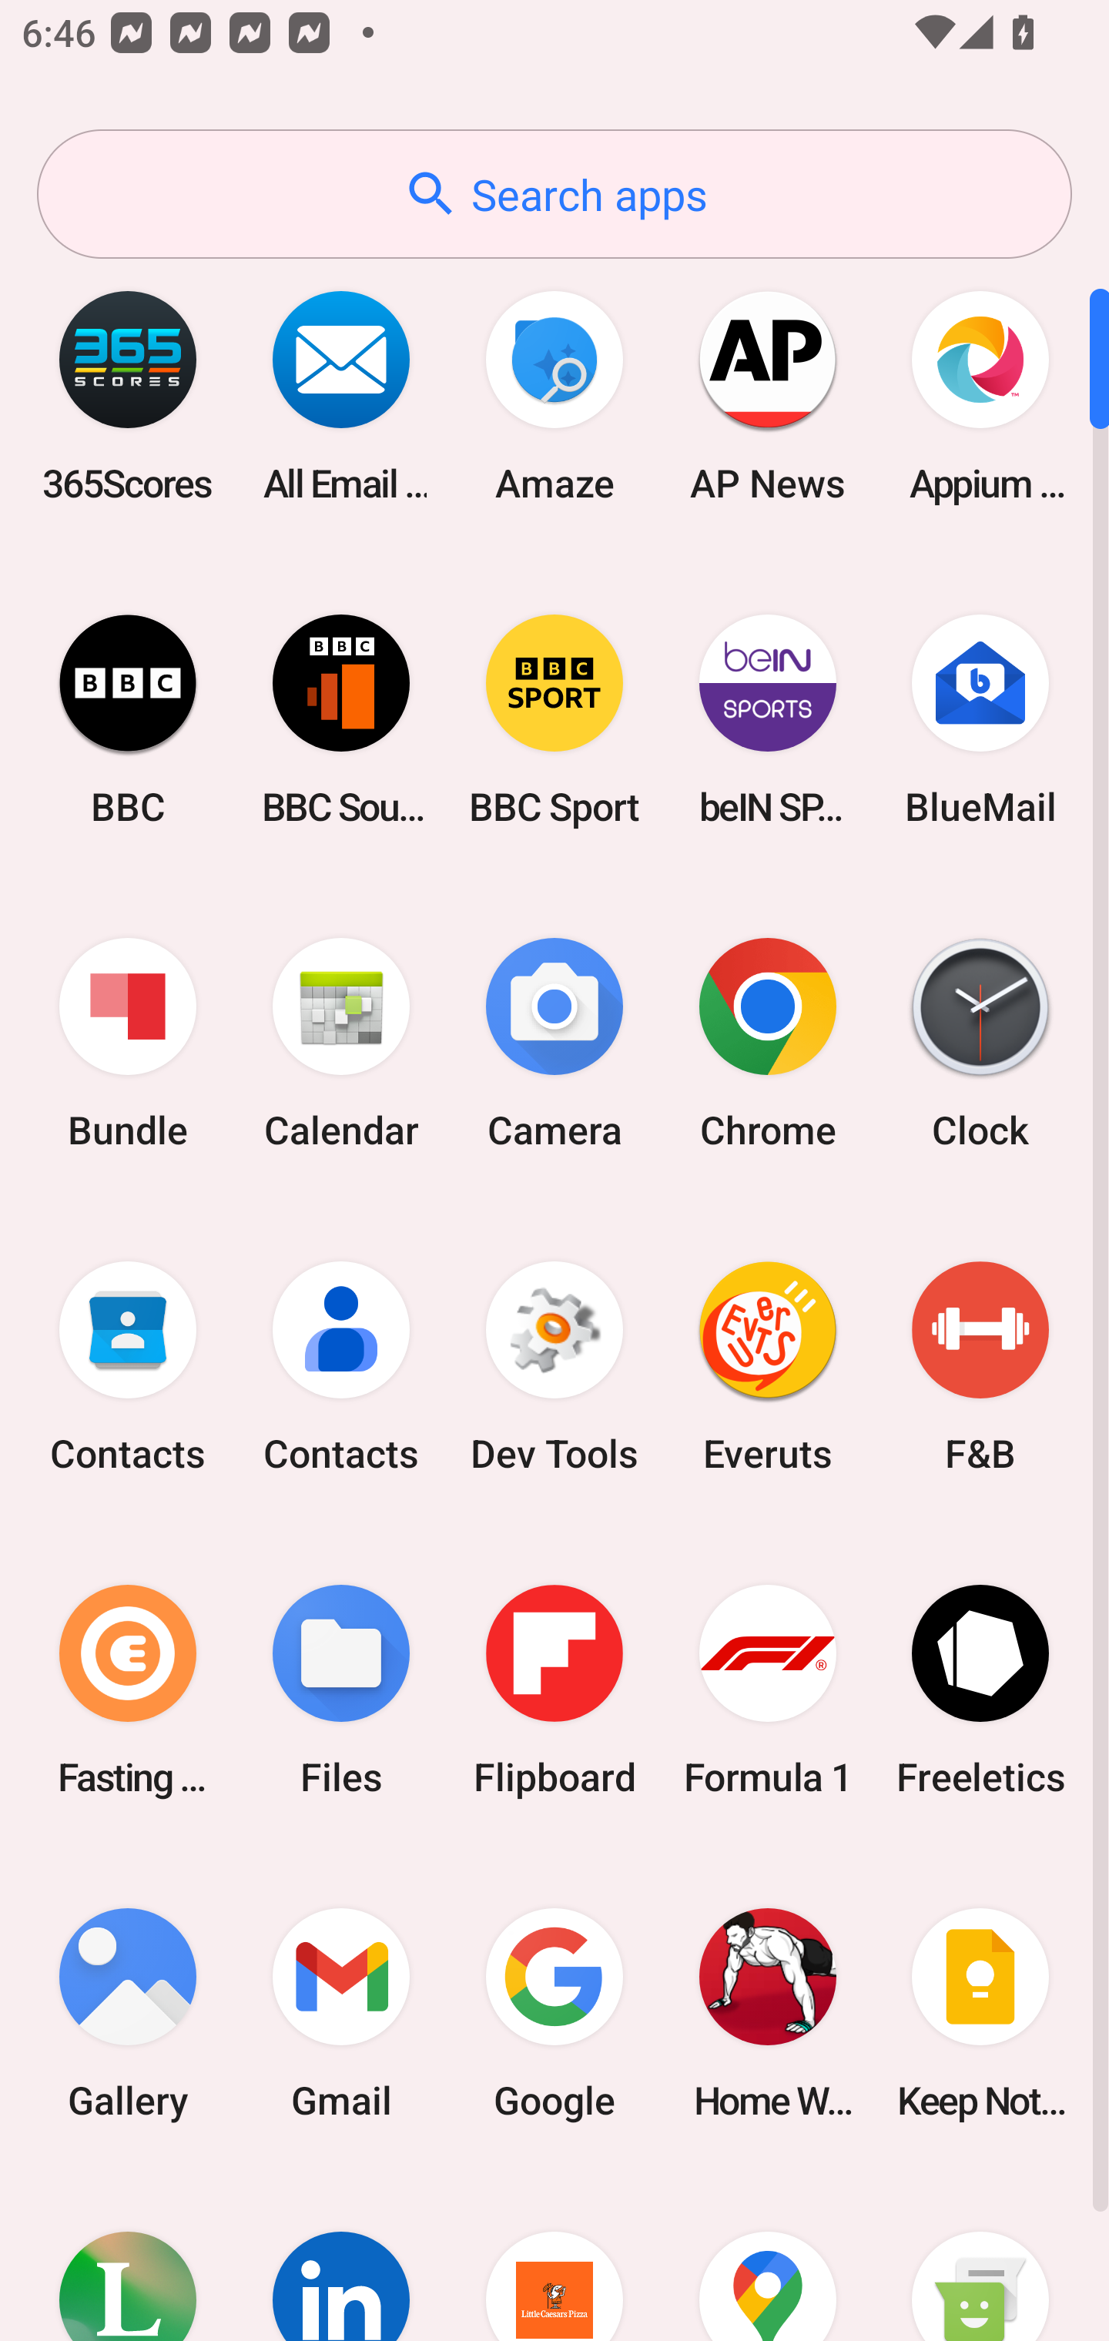 The image size is (1109, 2341). What do you see at coordinates (554, 1367) in the screenshot?
I see `Dev Tools` at bounding box center [554, 1367].